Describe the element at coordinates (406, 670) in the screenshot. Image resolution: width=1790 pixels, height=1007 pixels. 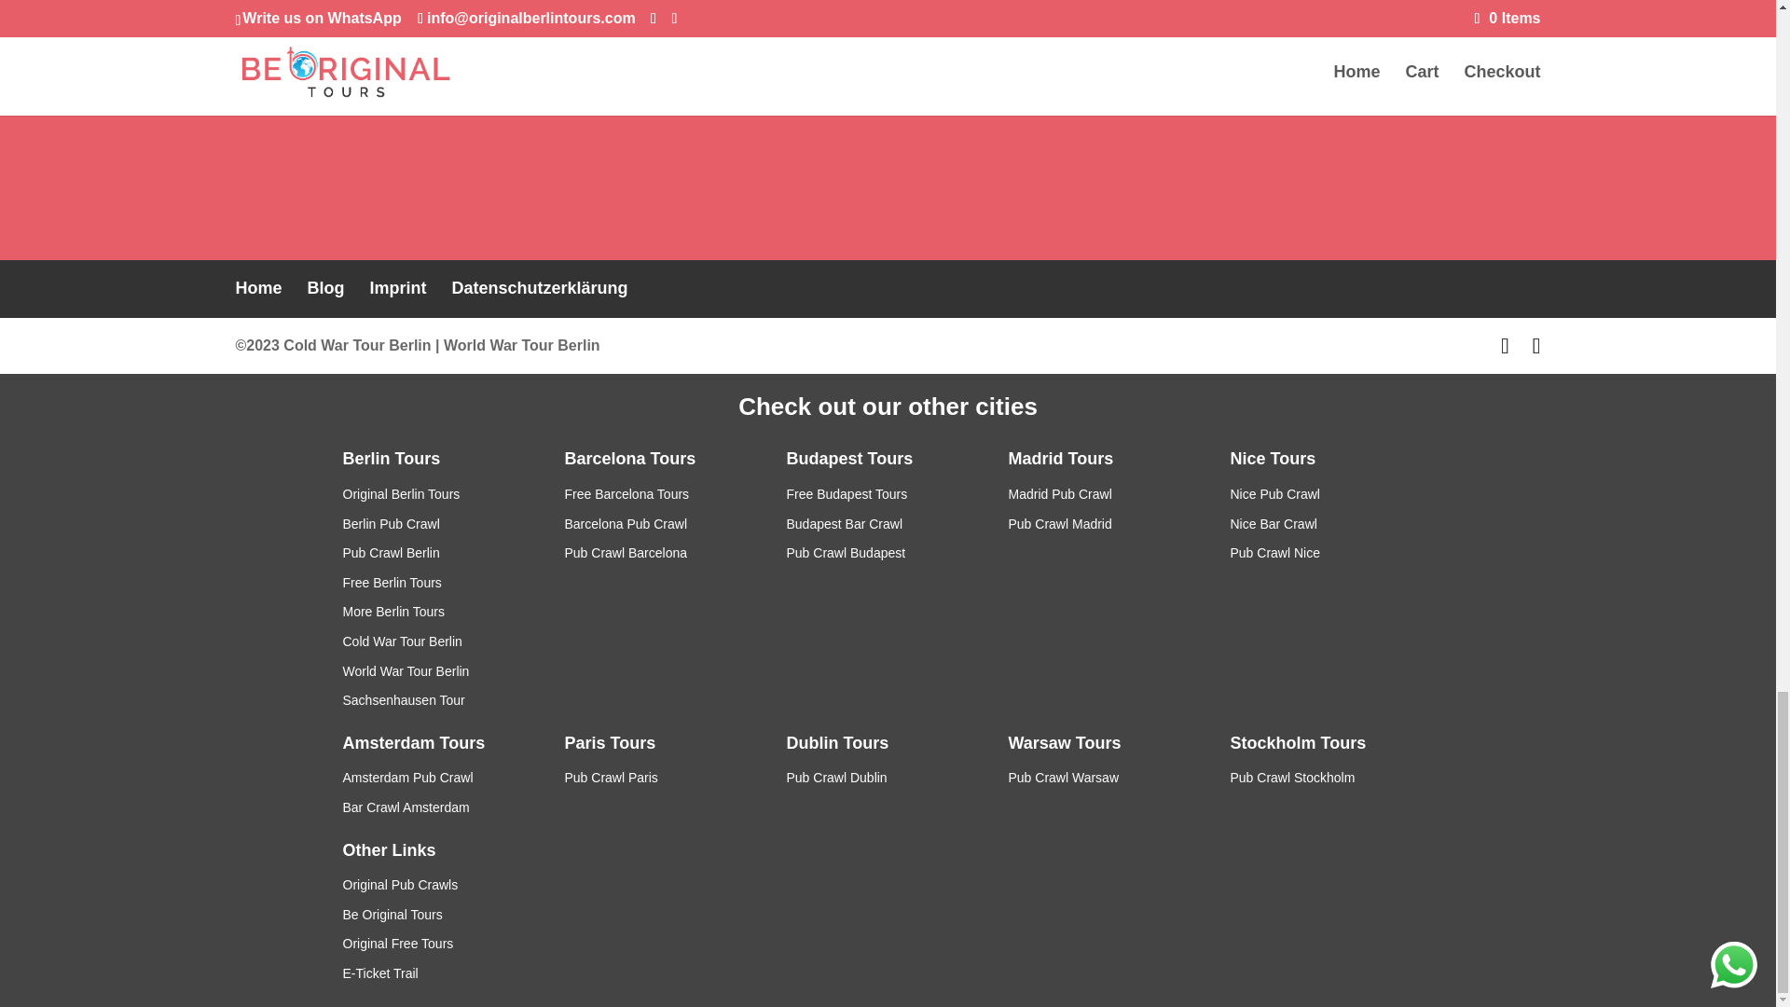
I see `World War Tour Berlin` at that location.